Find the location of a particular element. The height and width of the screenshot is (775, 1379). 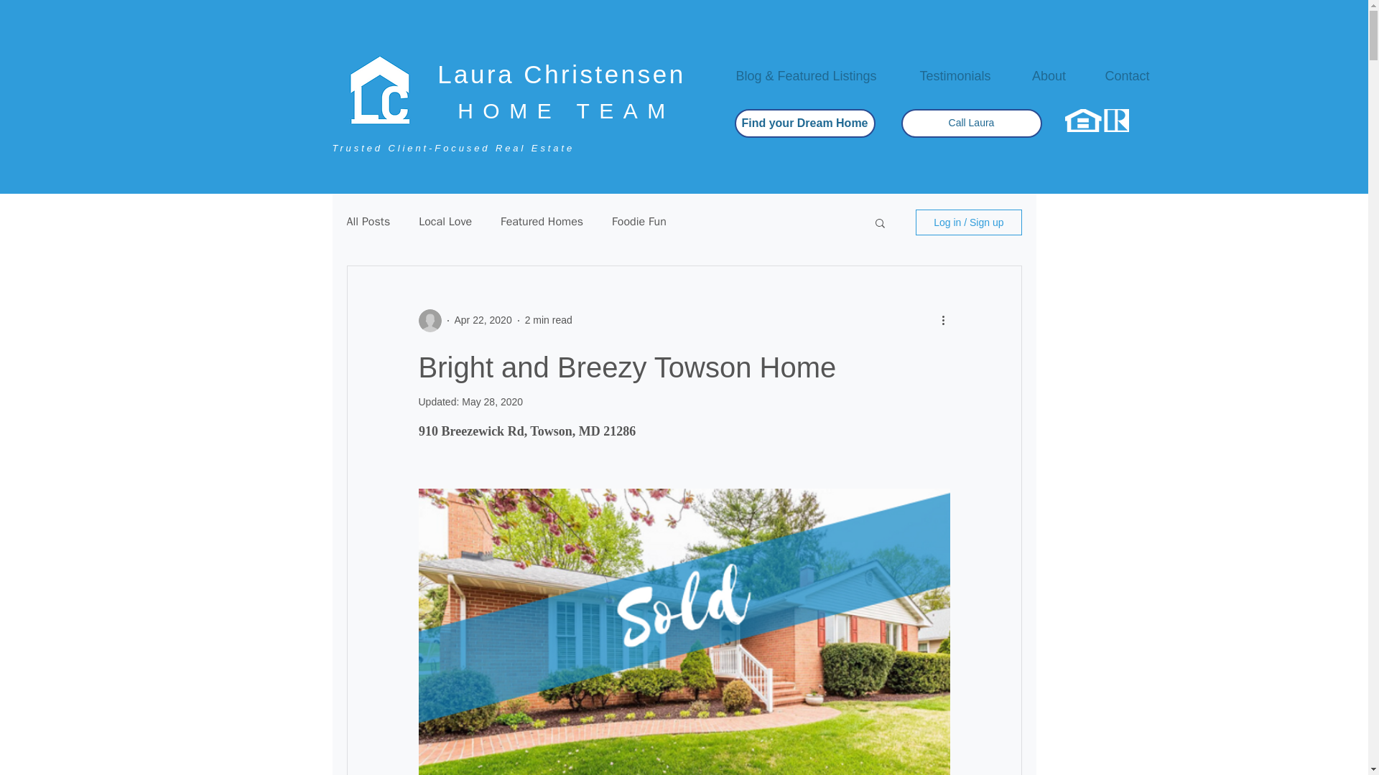

Find your Dream Home is located at coordinates (804, 123).